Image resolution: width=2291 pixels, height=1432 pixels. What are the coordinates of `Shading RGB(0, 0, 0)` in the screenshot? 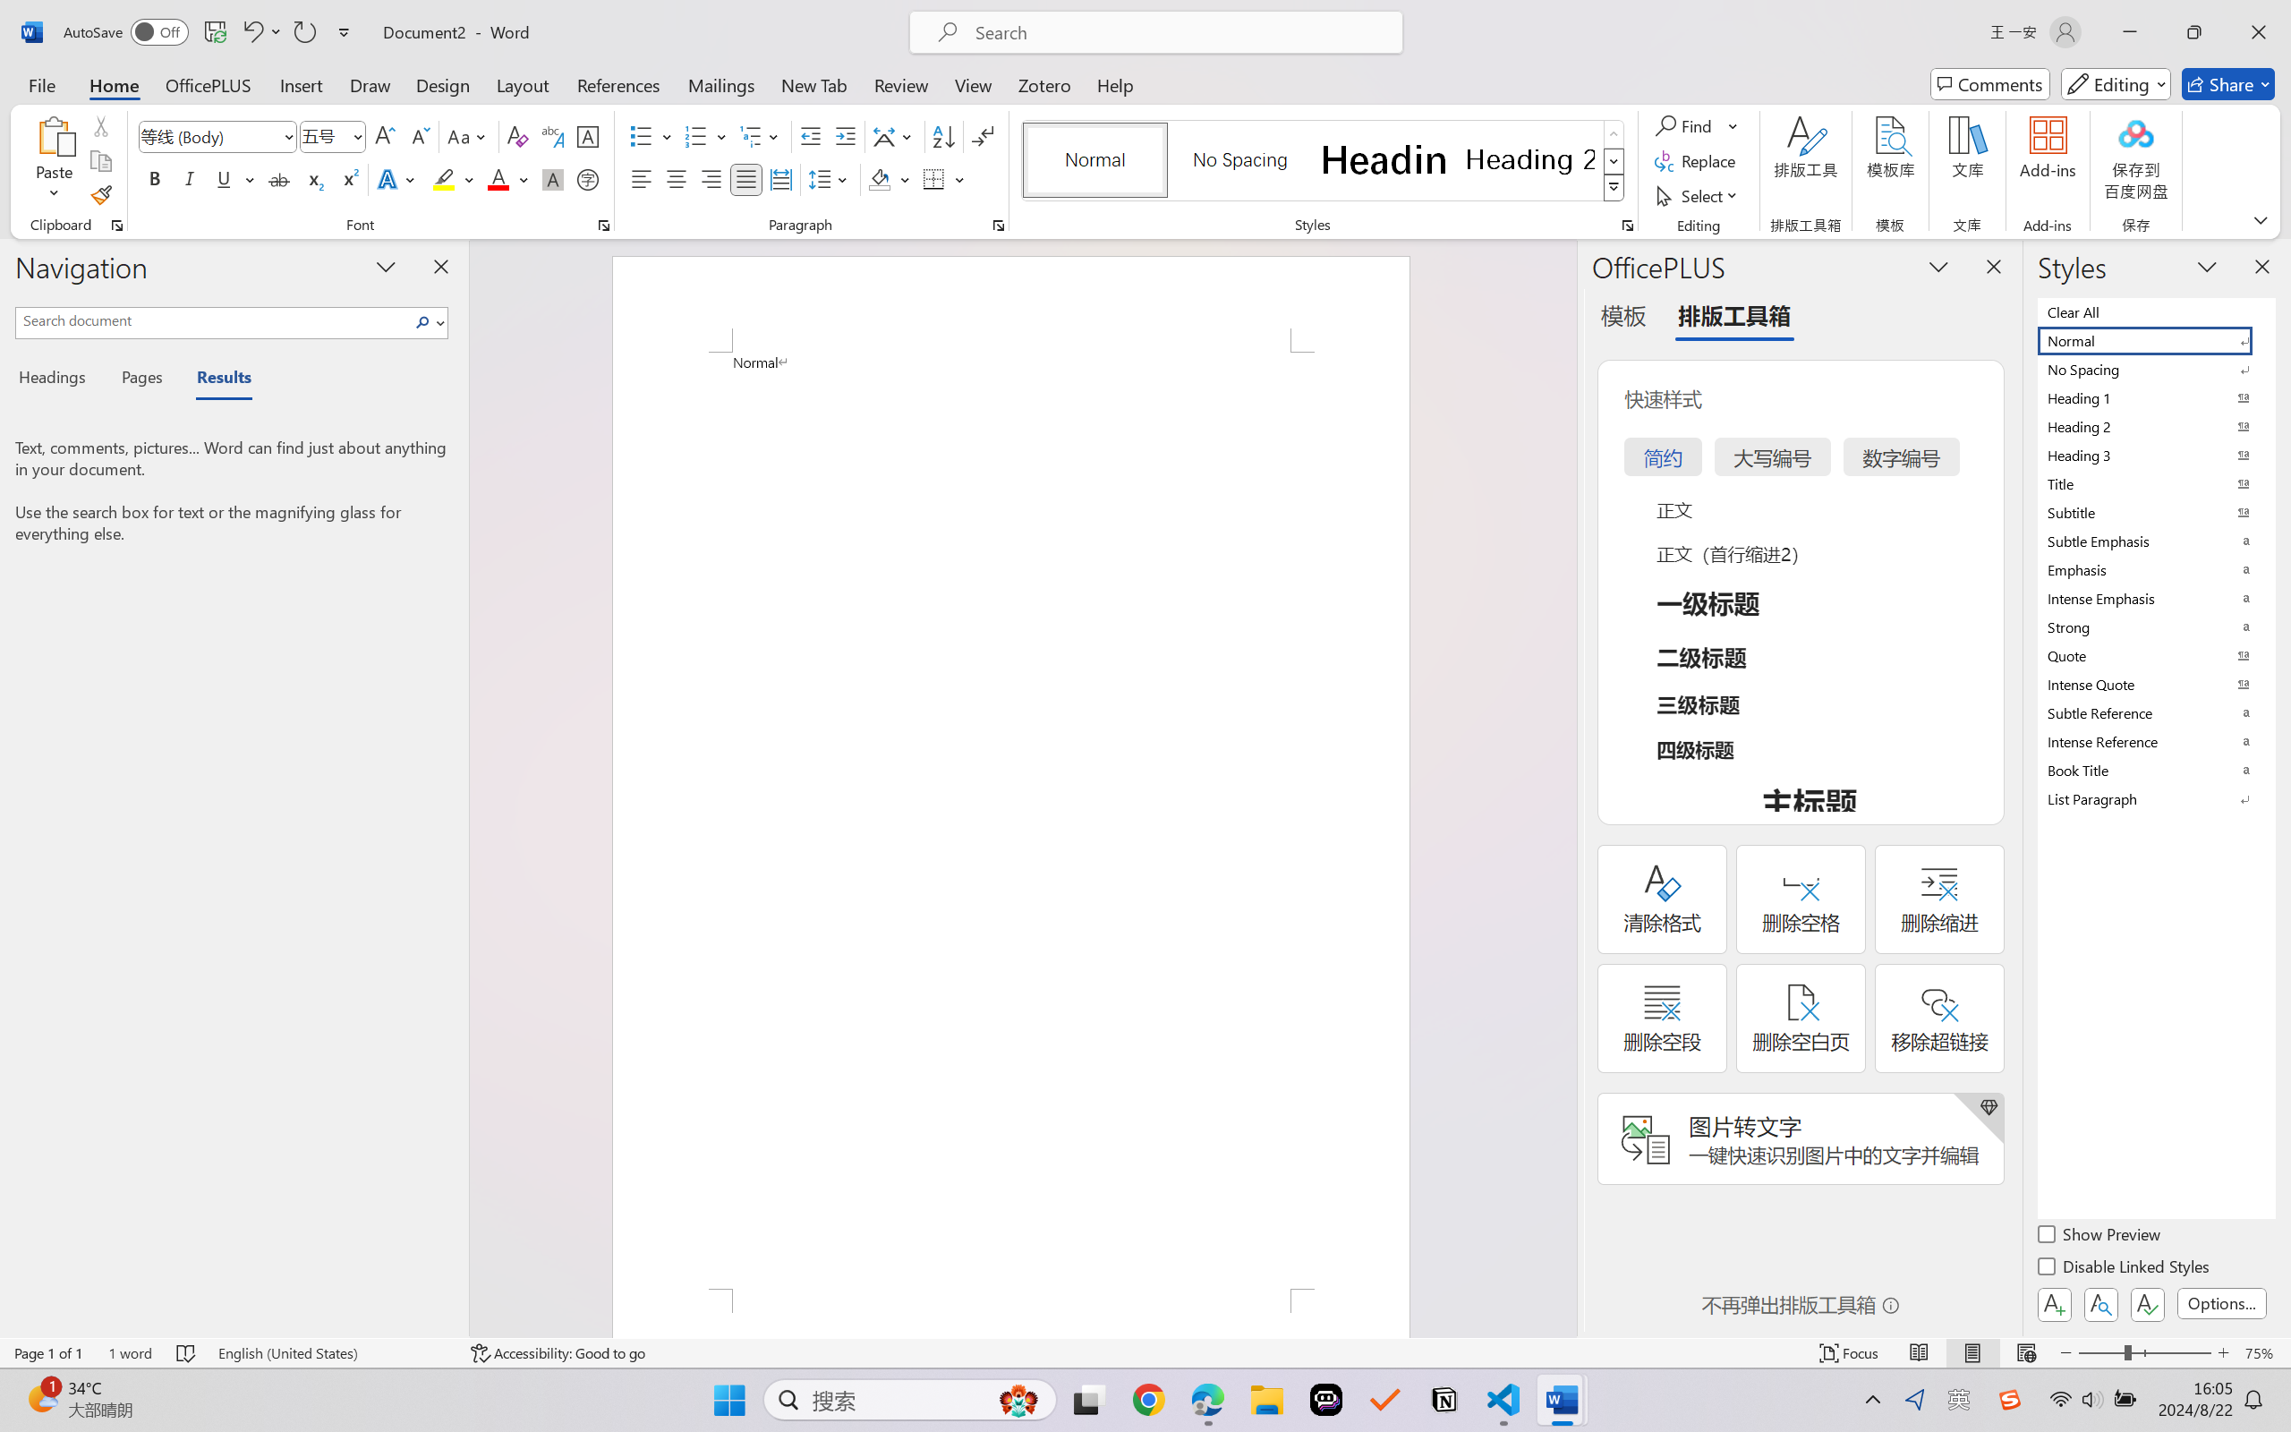 It's located at (879, 179).